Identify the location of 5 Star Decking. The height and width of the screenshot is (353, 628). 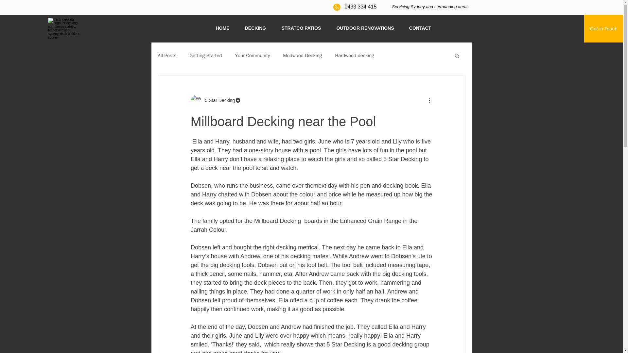
(216, 100).